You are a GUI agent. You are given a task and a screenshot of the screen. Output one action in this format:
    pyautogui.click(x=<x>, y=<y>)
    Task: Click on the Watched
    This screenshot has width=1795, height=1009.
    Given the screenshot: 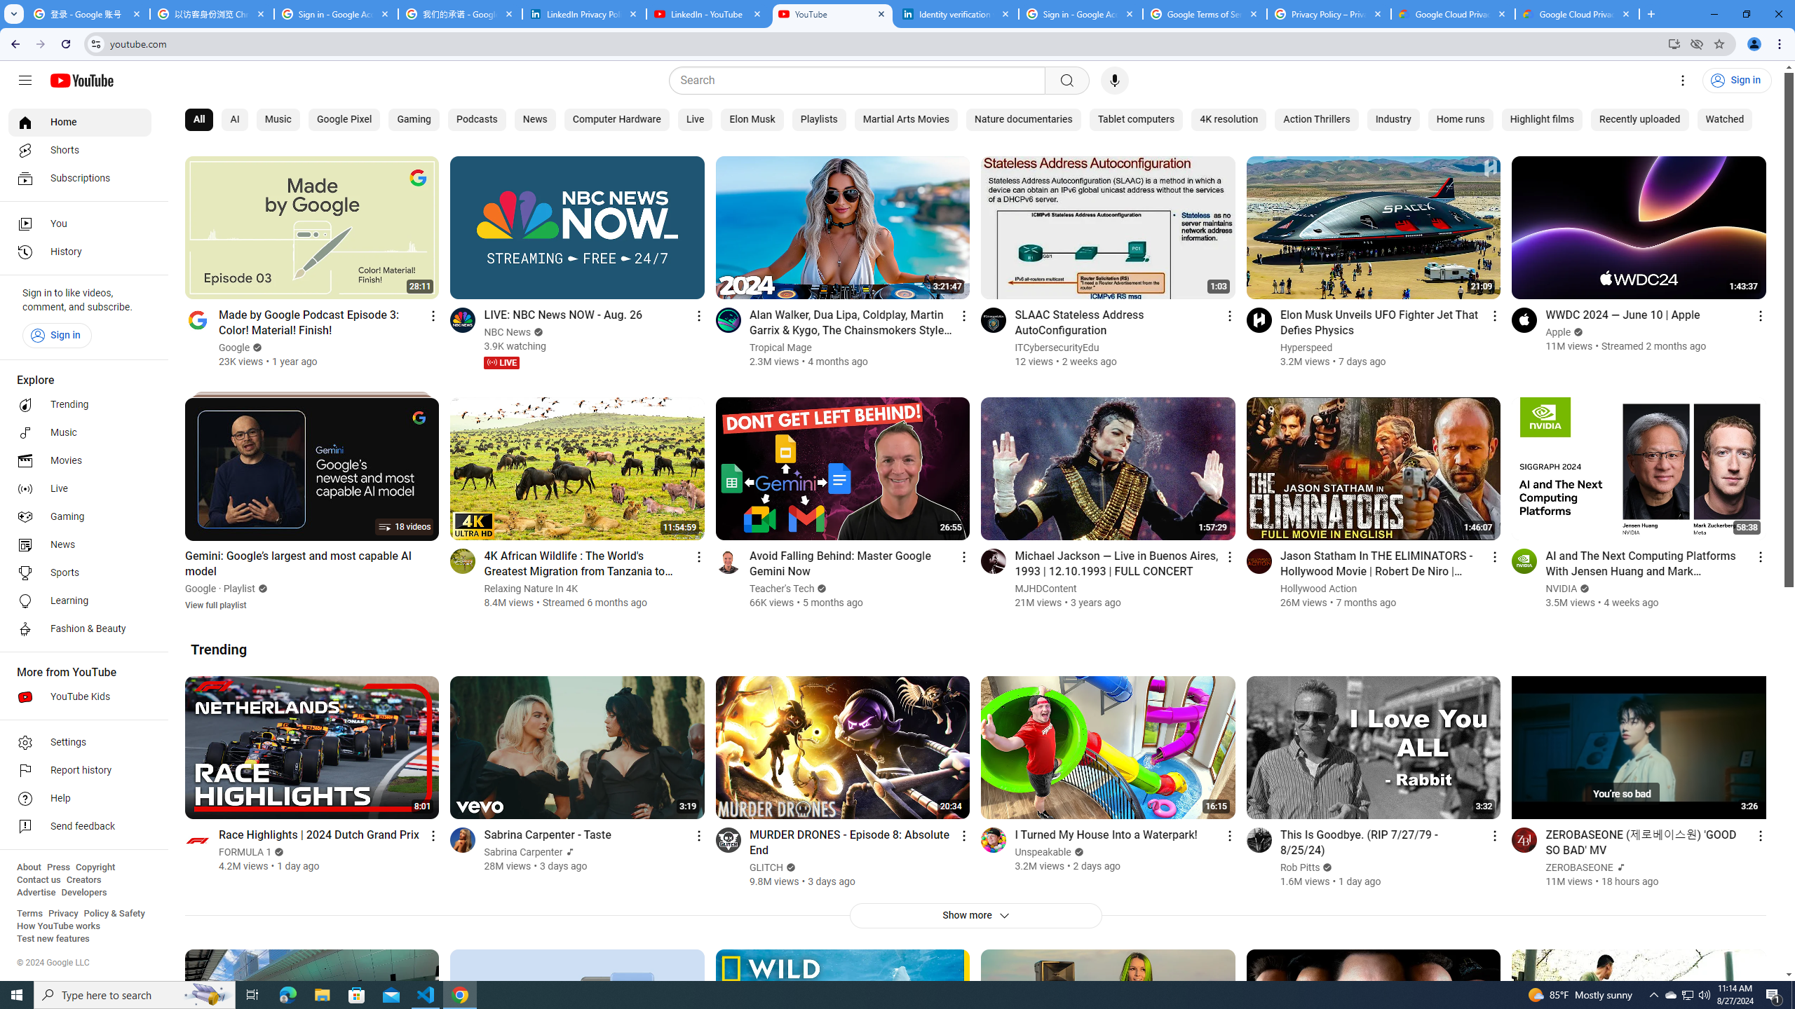 What is the action you would take?
    pyautogui.click(x=1725, y=120)
    